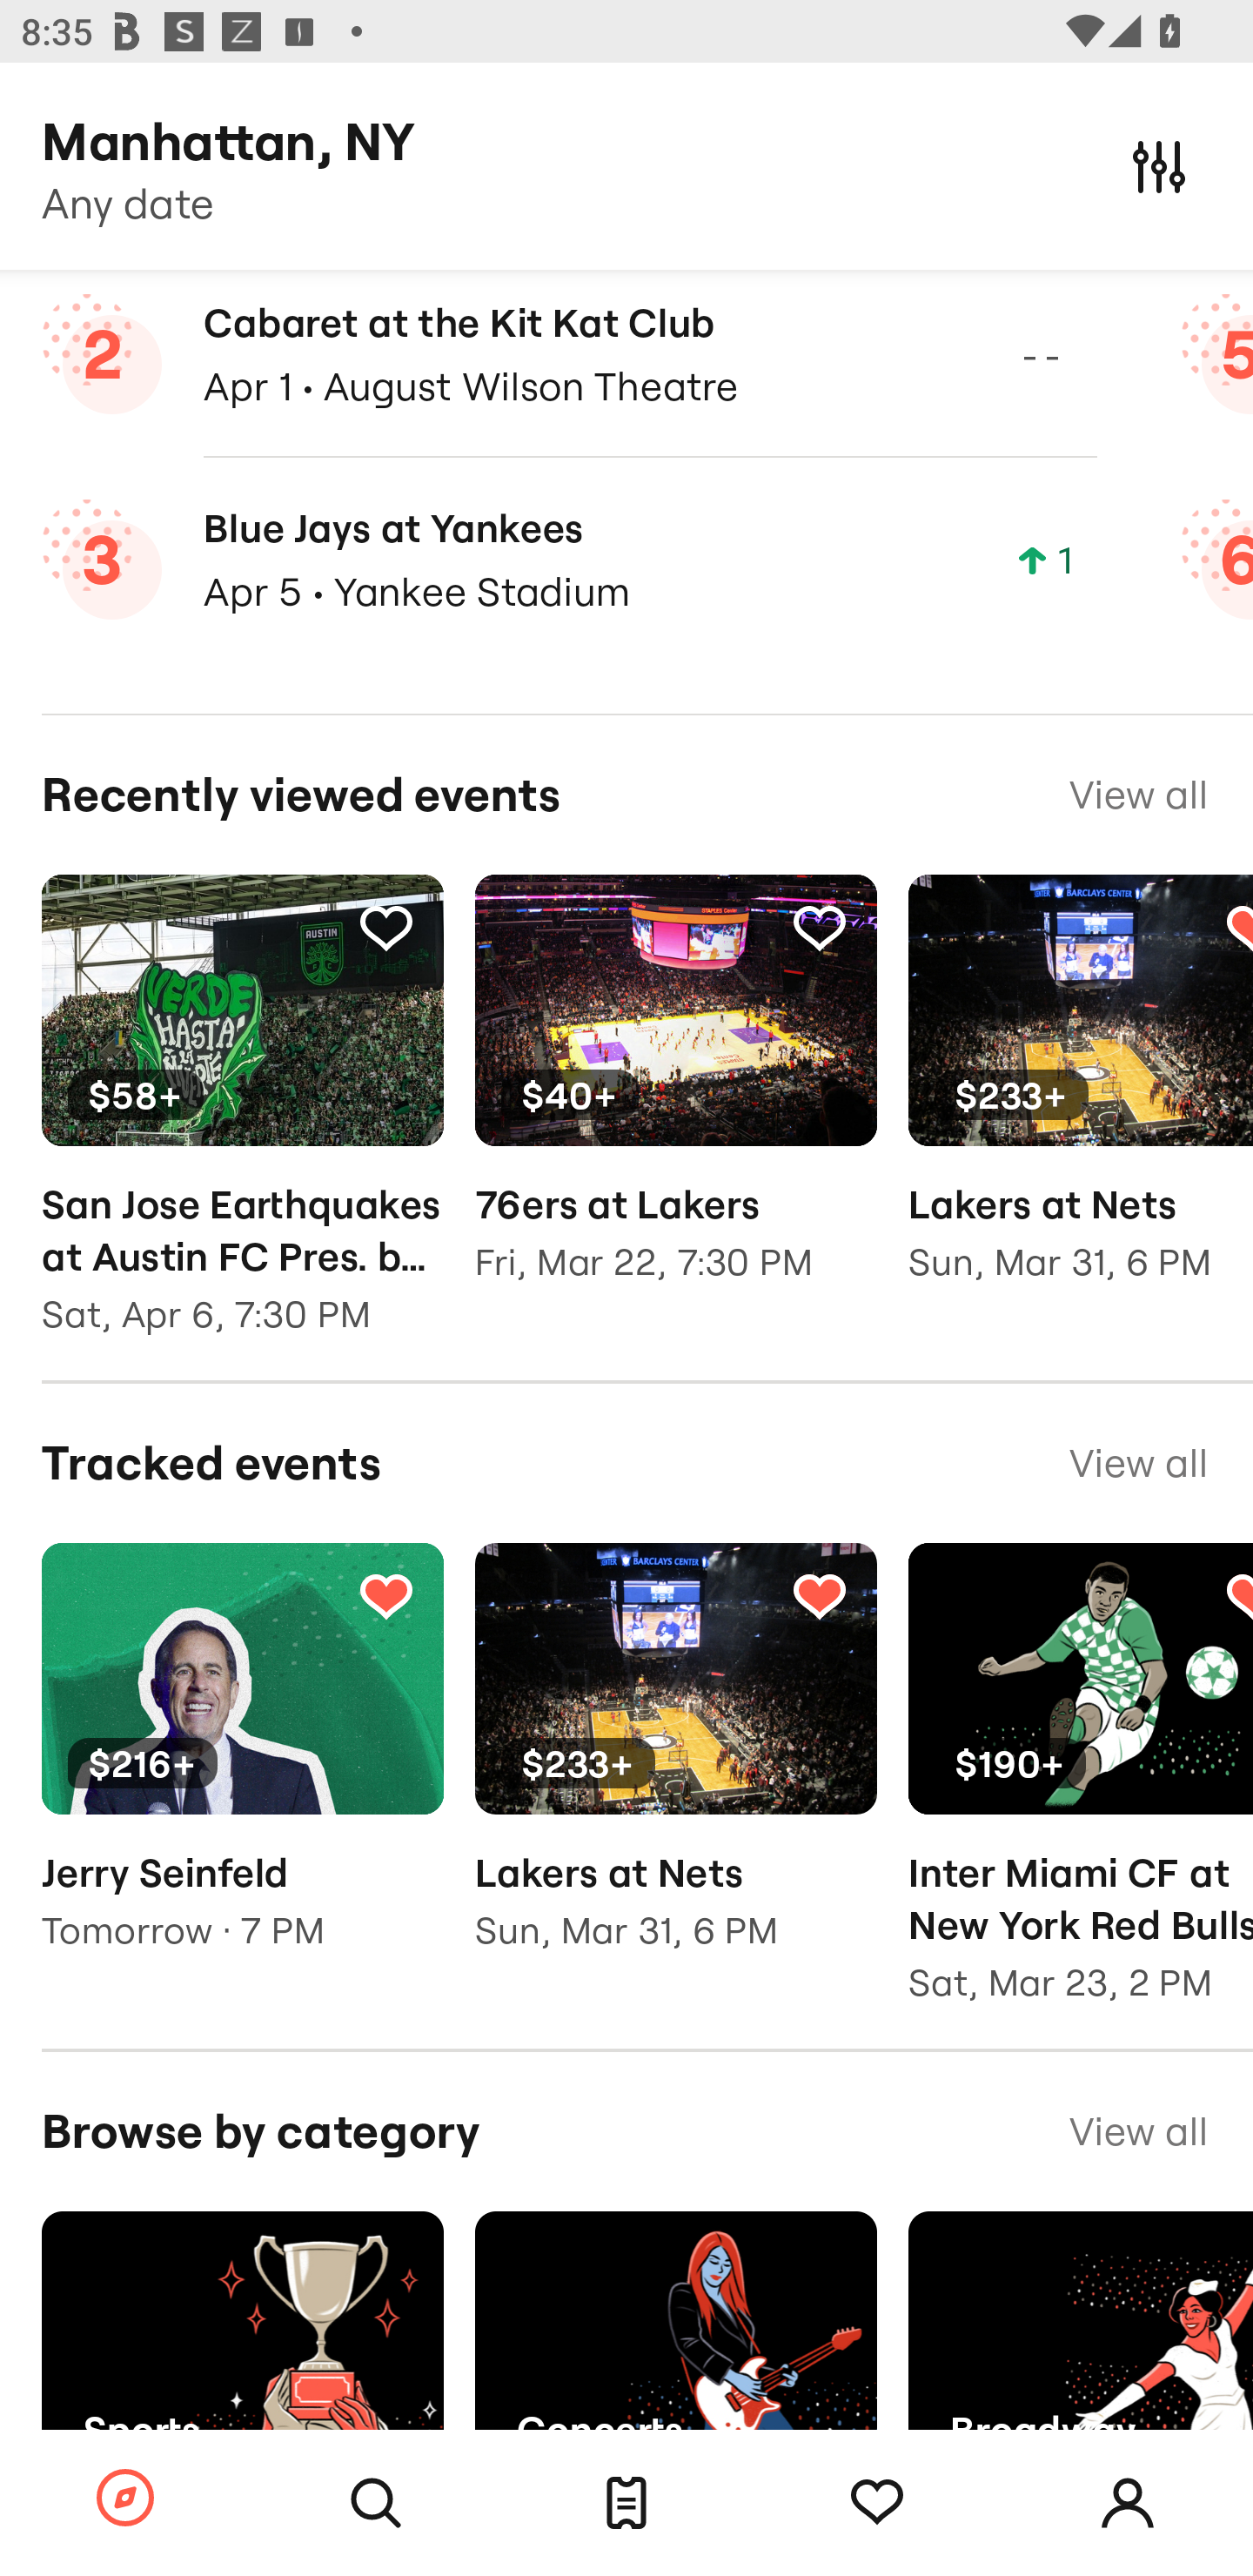 This screenshot has width=1253, height=2576. Describe the element at coordinates (675, 1768) in the screenshot. I see `Tracking $233+ Lakers at Nets Sun, Mar 31, 6 PM` at that location.